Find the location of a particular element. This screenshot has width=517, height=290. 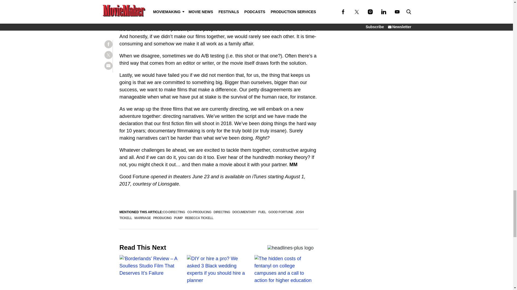

DOCUMENTARY is located at coordinates (244, 212).